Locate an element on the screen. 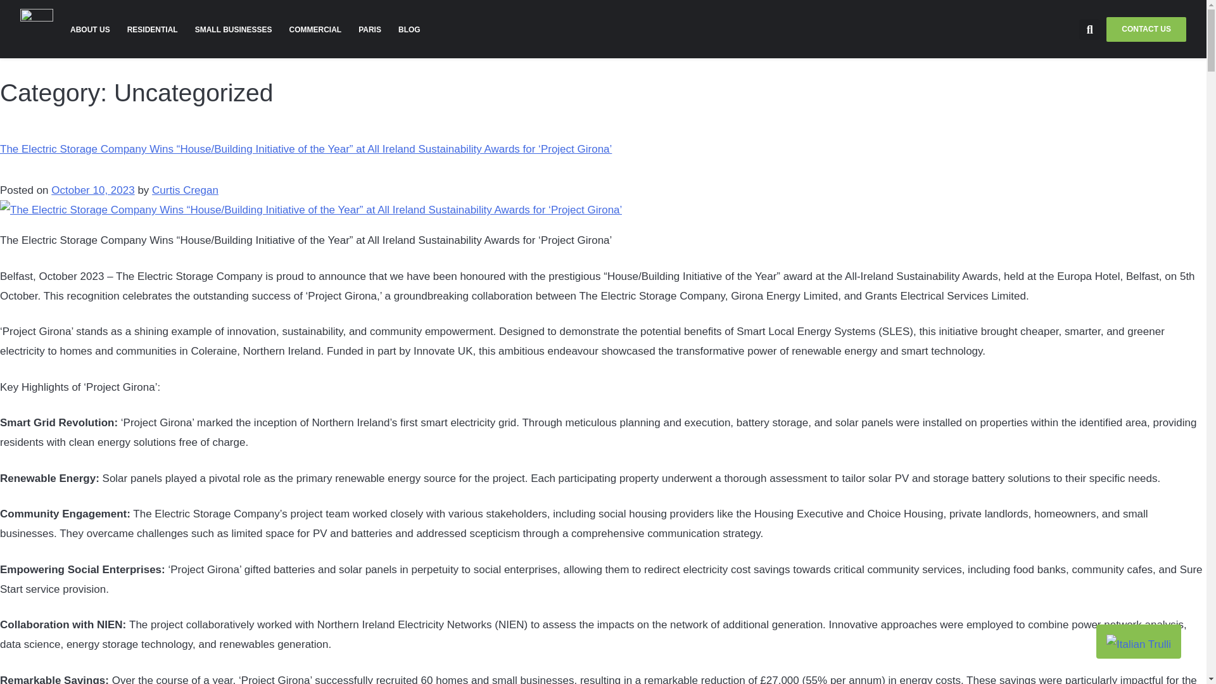 The height and width of the screenshot is (684, 1216). SMALL BUSINESSES is located at coordinates (233, 29).